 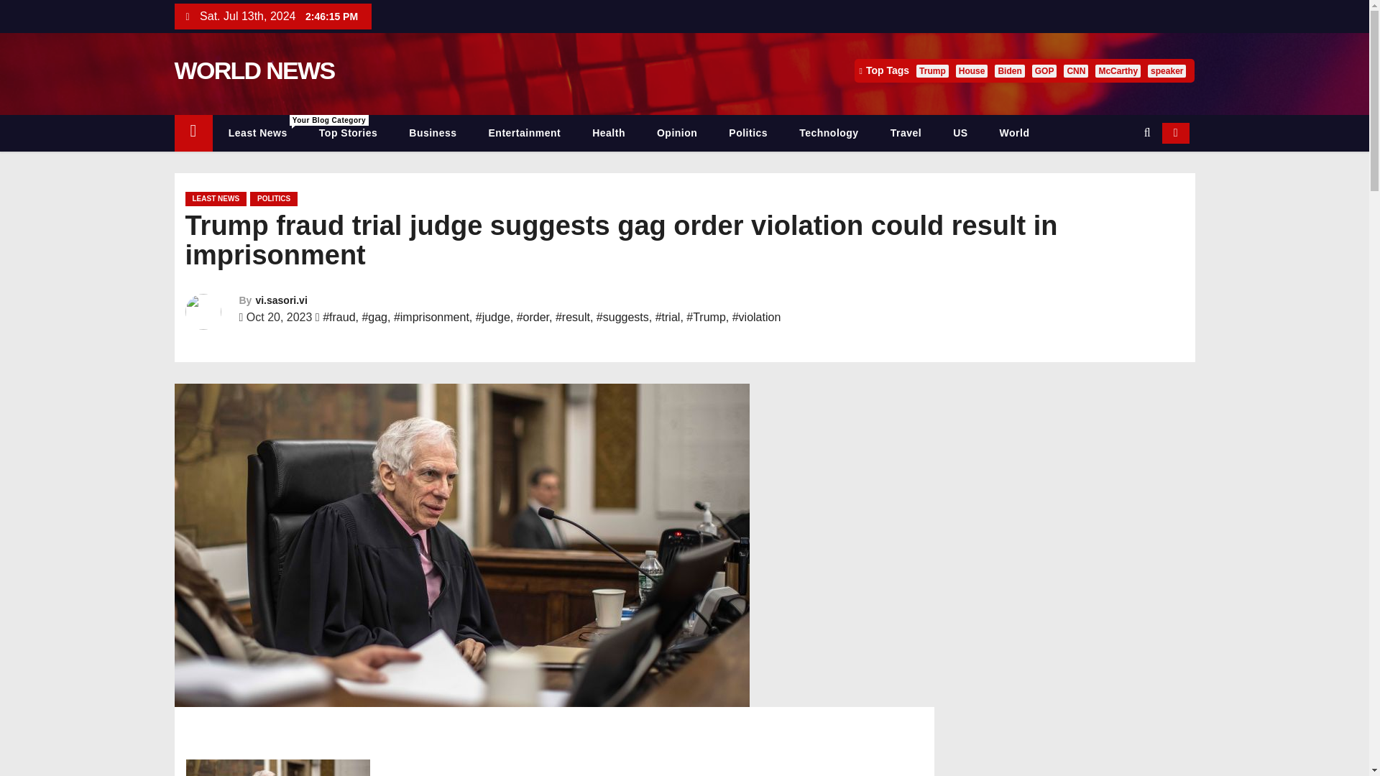 What do you see at coordinates (273, 198) in the screenshot?
I see `POLITICS` at bounding box center [273, 198].